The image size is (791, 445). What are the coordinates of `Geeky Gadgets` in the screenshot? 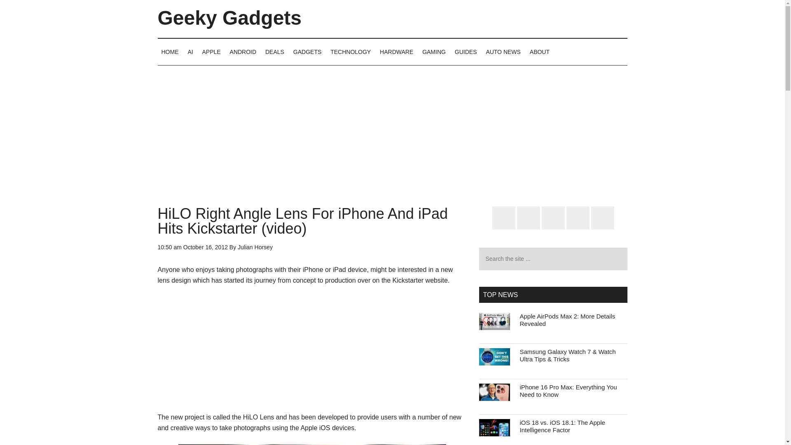 It's located at (229, 18).